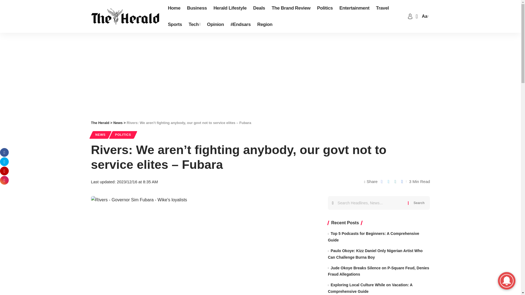 Image resolution: width=525 pixels, height=295 pixels. What do you see at coordinates (230, 8) in the screenshot?
I see `Herald Lifestyle` at bounding box center [230, 8].